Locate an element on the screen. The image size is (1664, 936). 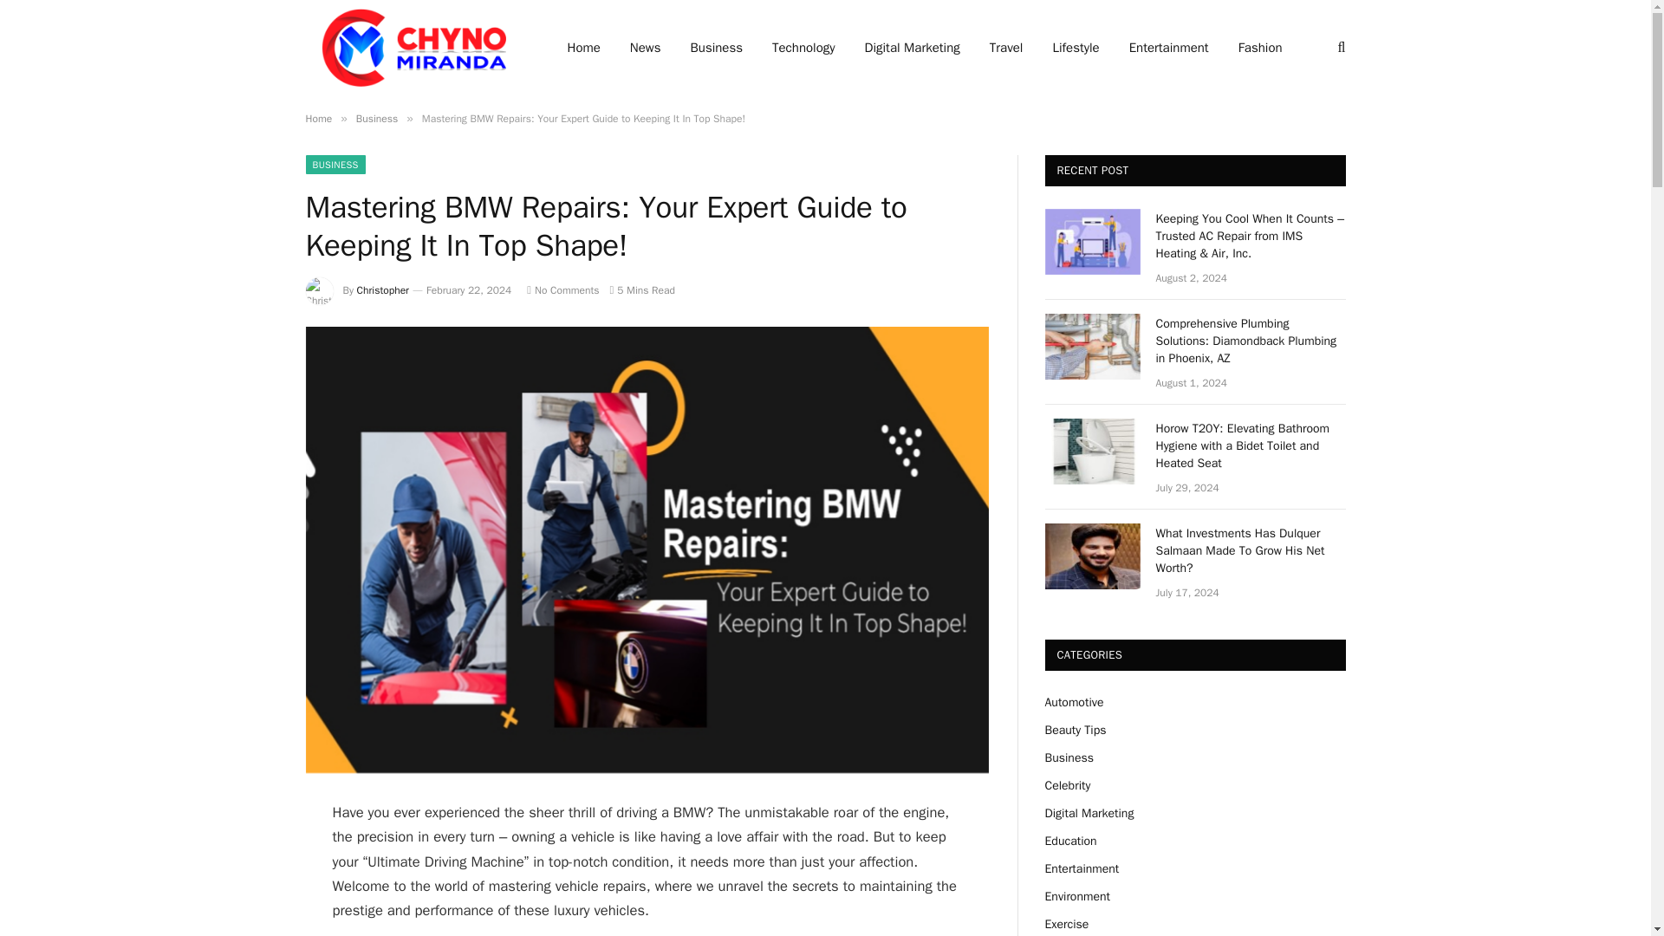
Christopher is located at coordinates (383, 290).